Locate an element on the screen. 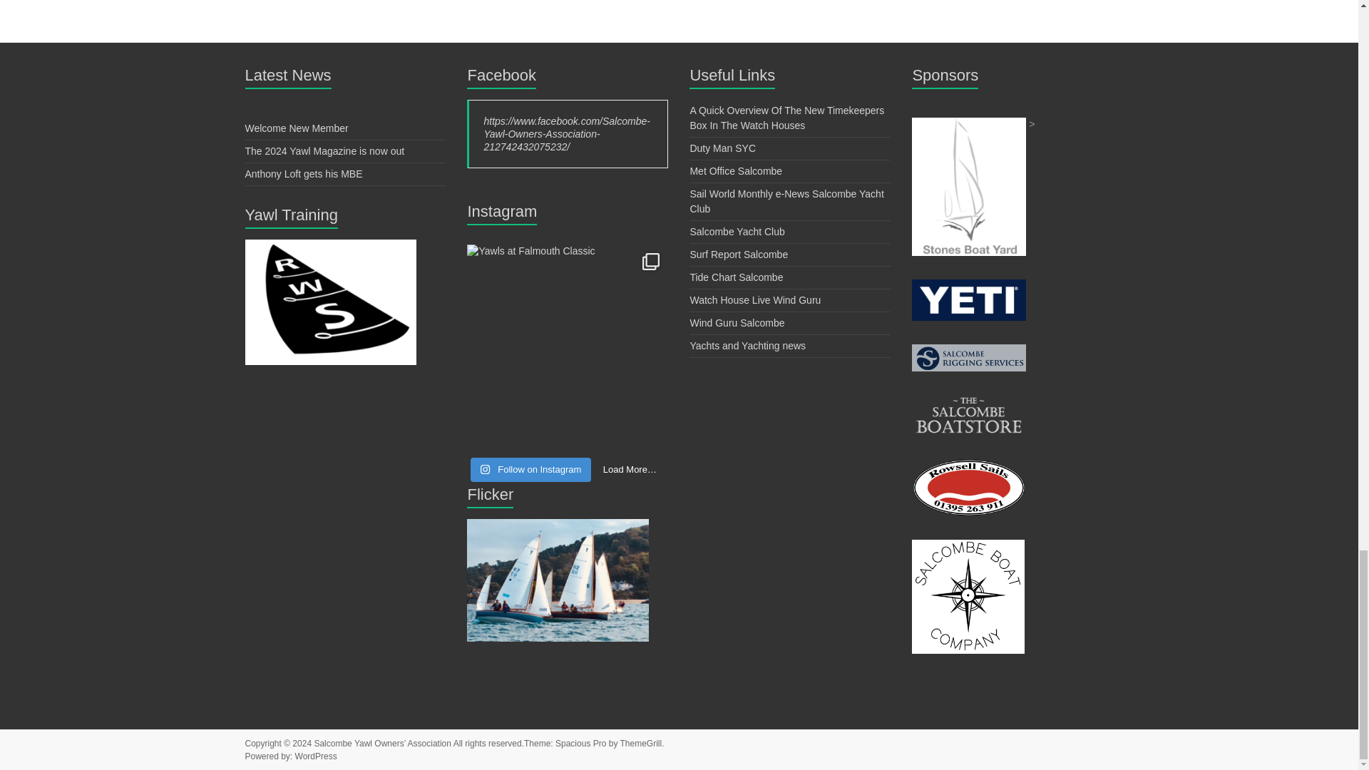 This screenshot has width=1369, height=770. Advertisement is located at coordinates (330, 245).